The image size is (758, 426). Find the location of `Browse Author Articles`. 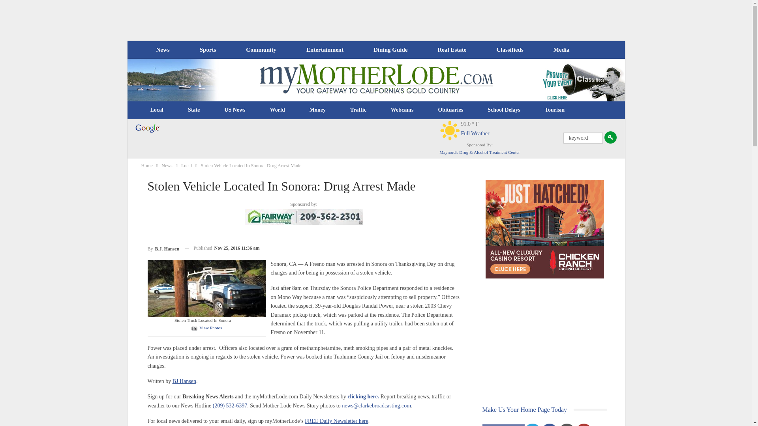

Browse Author Articles is located at coordinates (163, 248).